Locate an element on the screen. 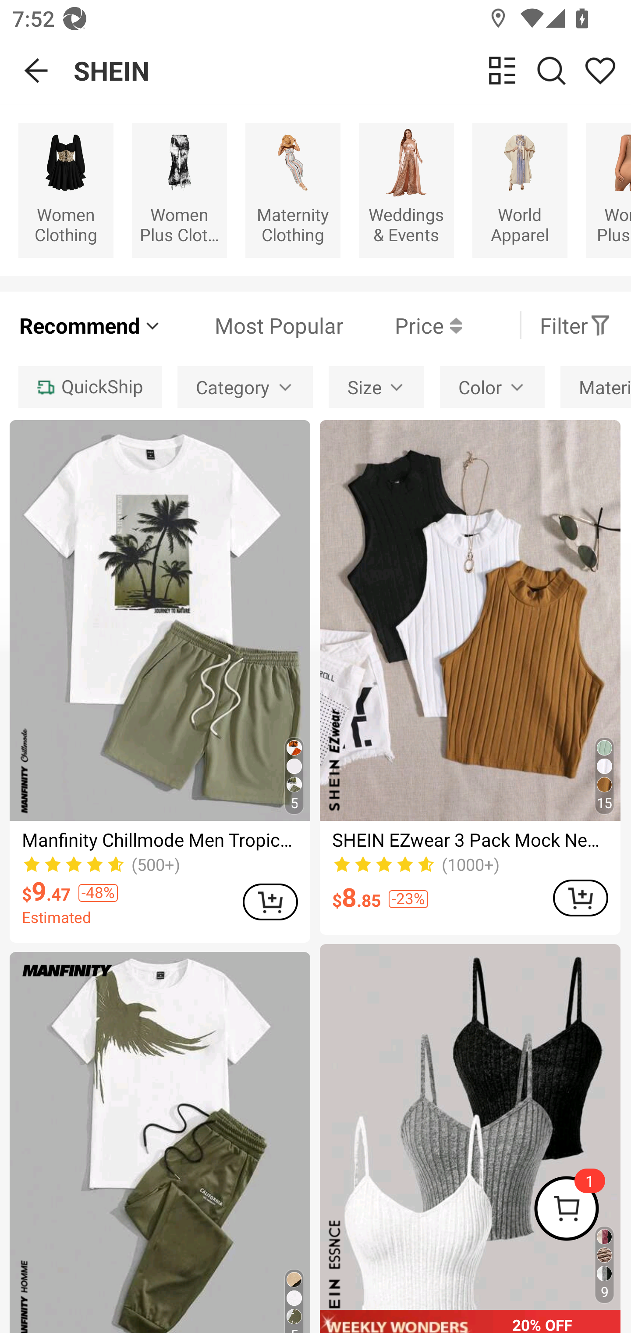  Women Plus Clothing is located at coordinates (179, 189).